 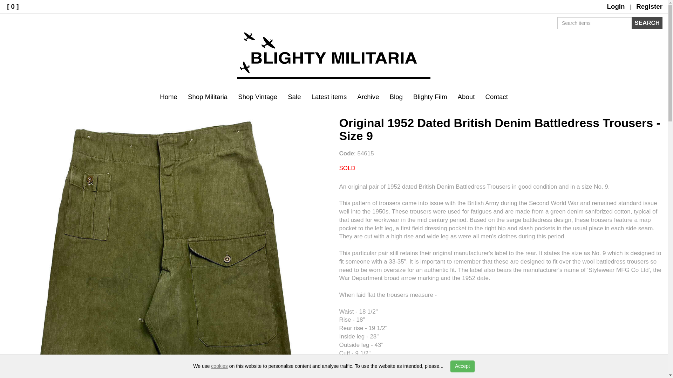 What do you see at coordinates (368, 97) in the screenshot?
I see `Archive` at bounding box center [368, 97].